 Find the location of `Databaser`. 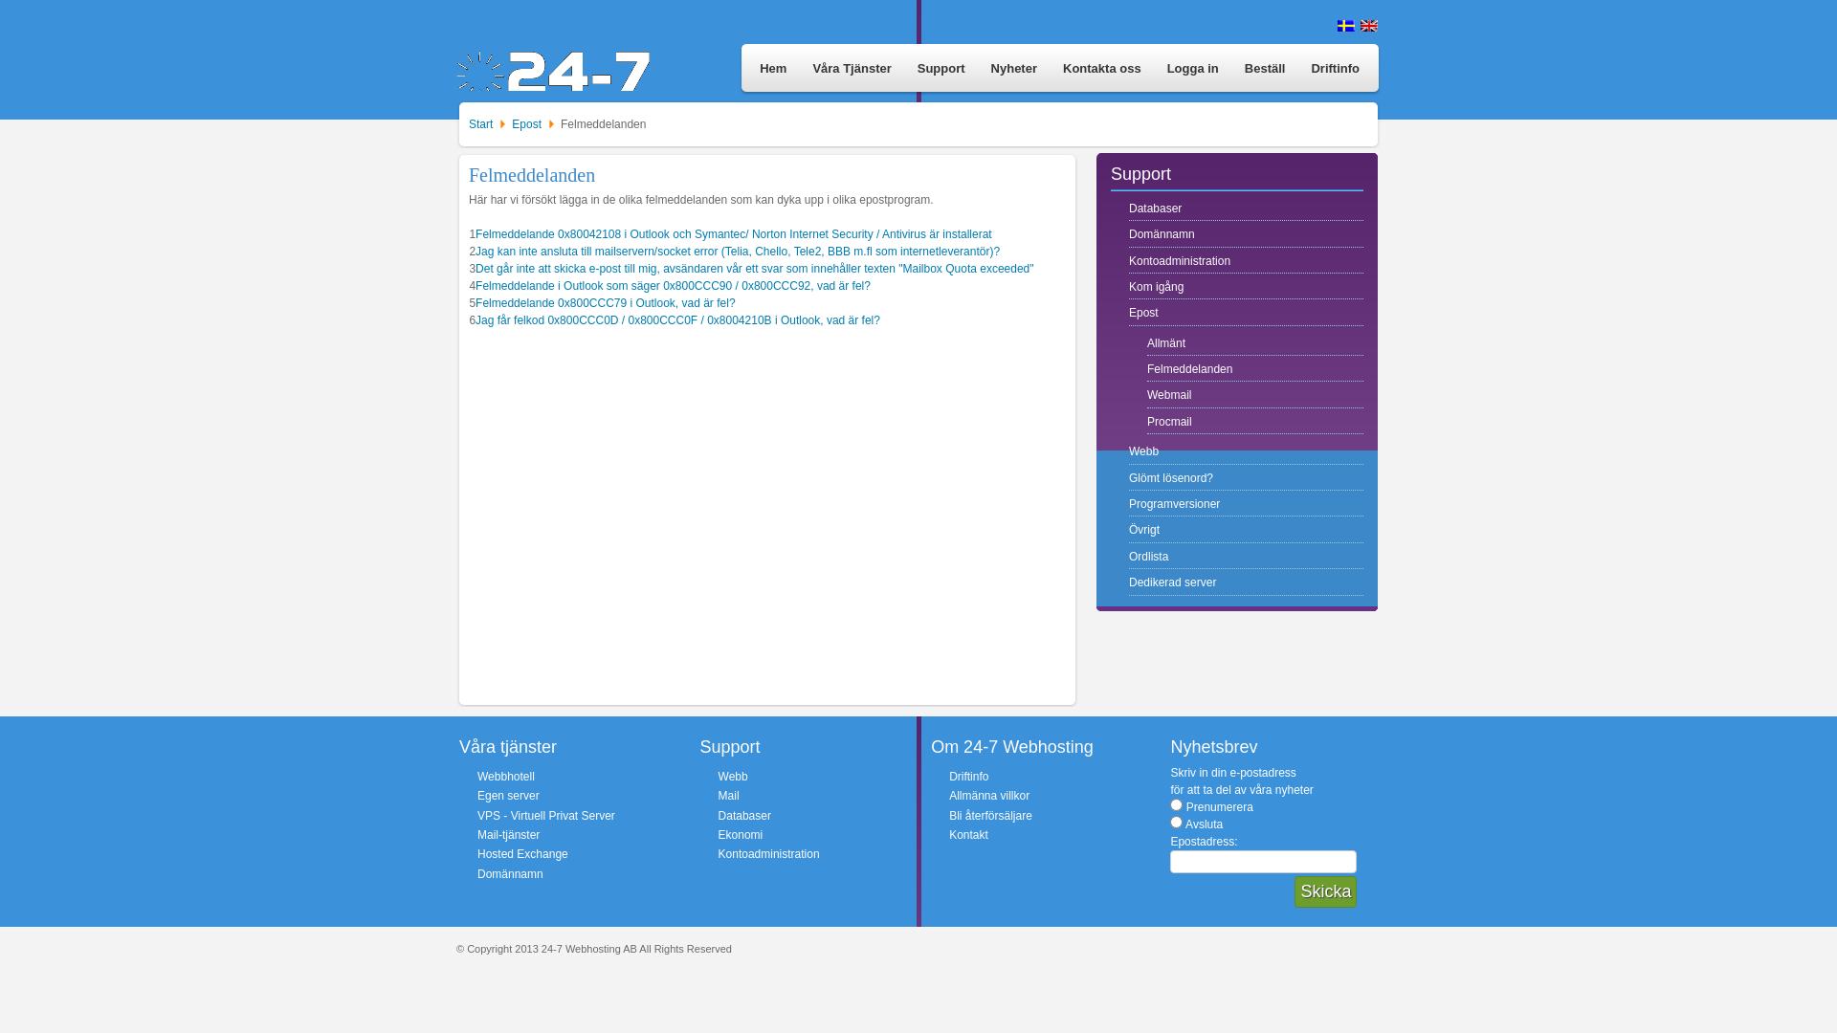

Databaser is located at coordinates (744, 816).